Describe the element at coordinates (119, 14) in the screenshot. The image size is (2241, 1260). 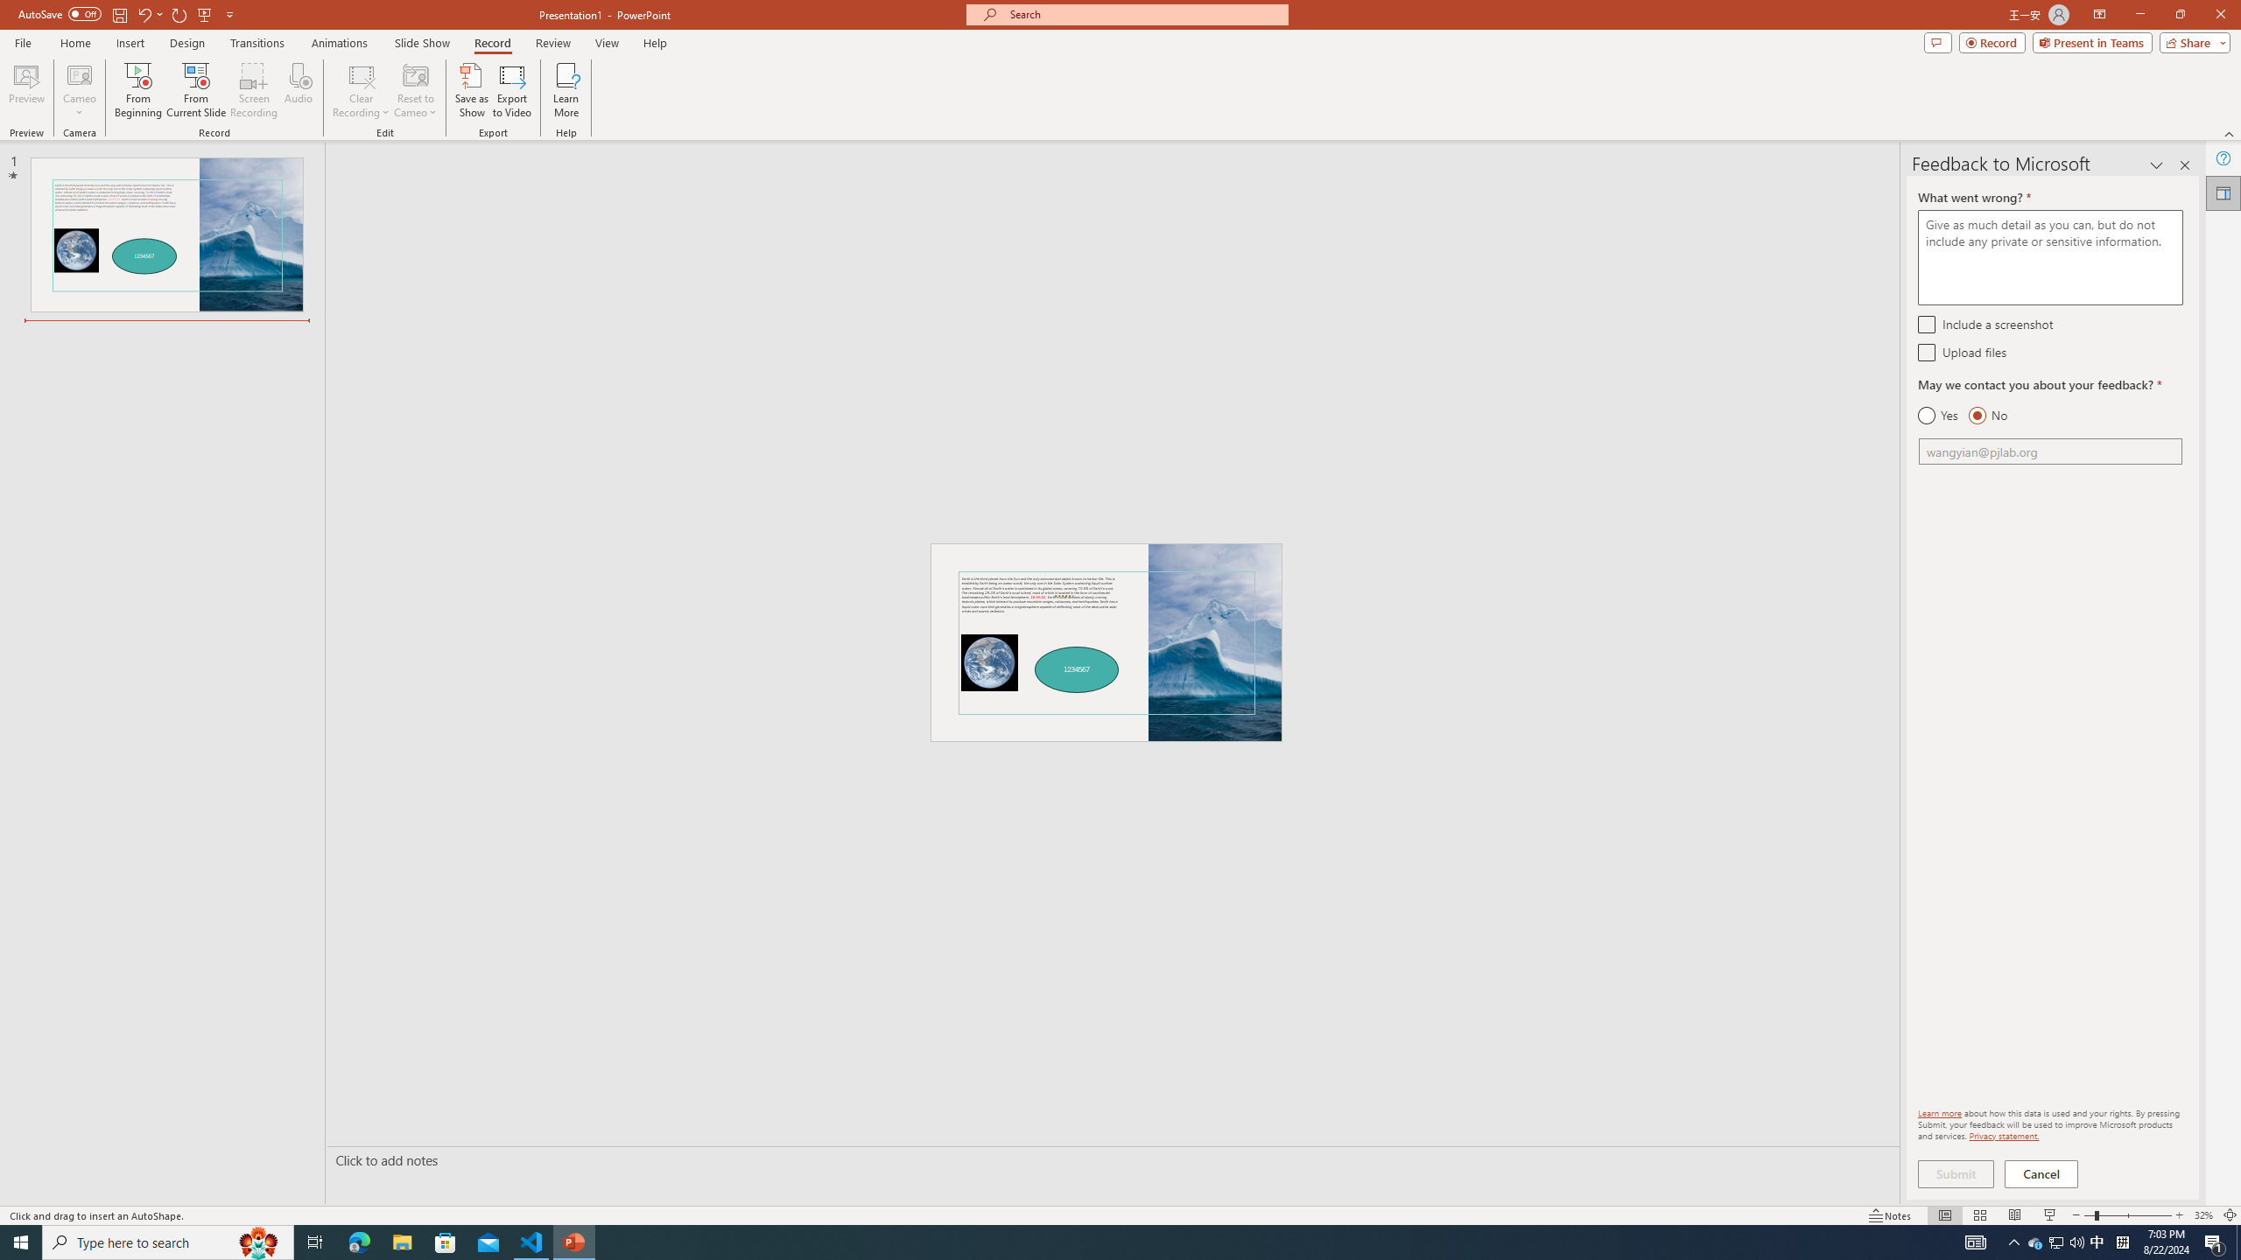
I see `Save` at that location.